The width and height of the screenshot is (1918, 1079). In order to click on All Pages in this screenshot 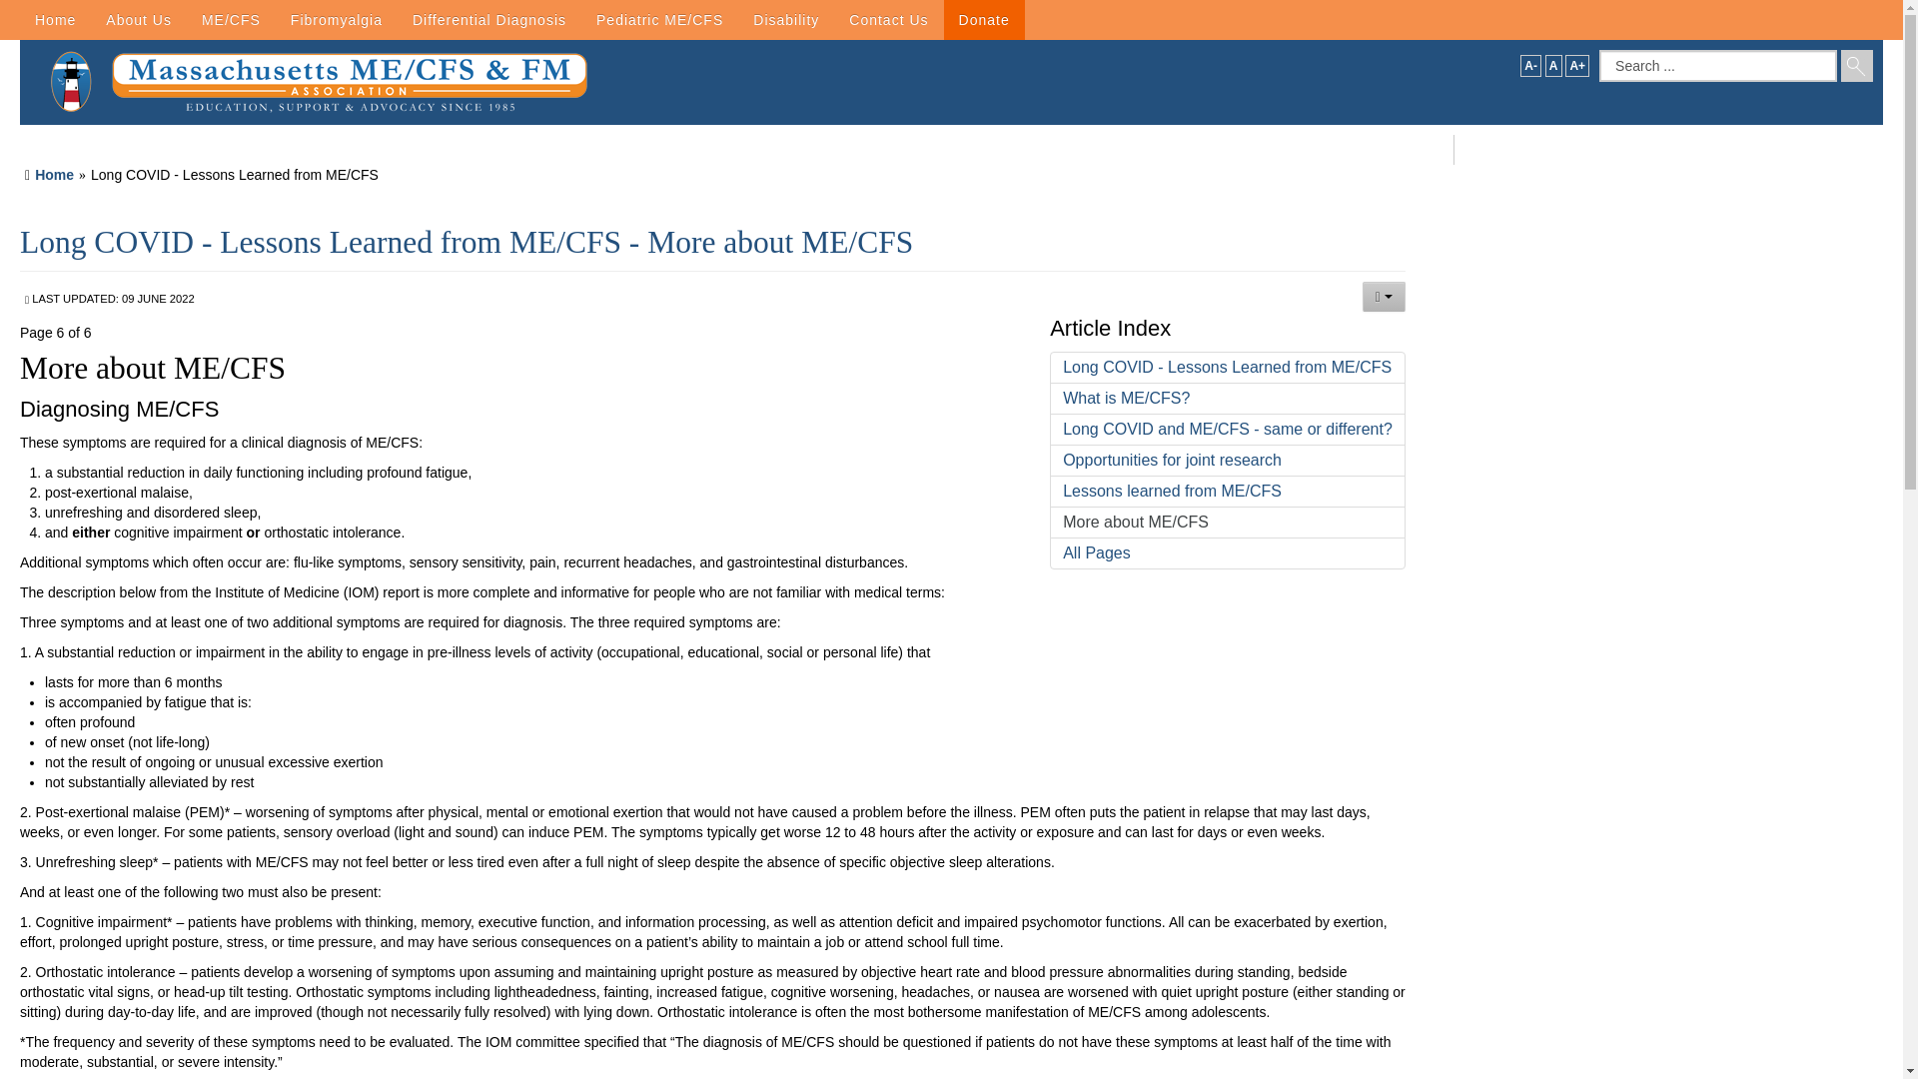, I will do `click(1227, 553)`.